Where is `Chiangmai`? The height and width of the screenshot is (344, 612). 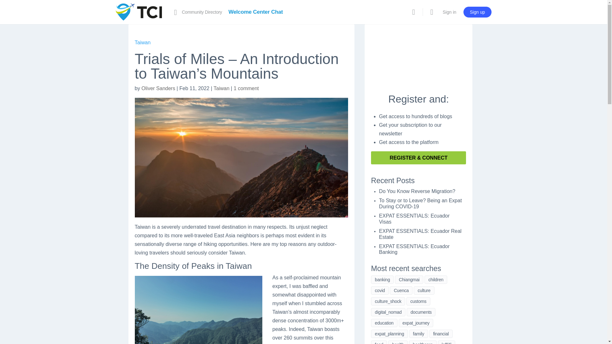 Chiangmai is located at coordinates (409, 280).